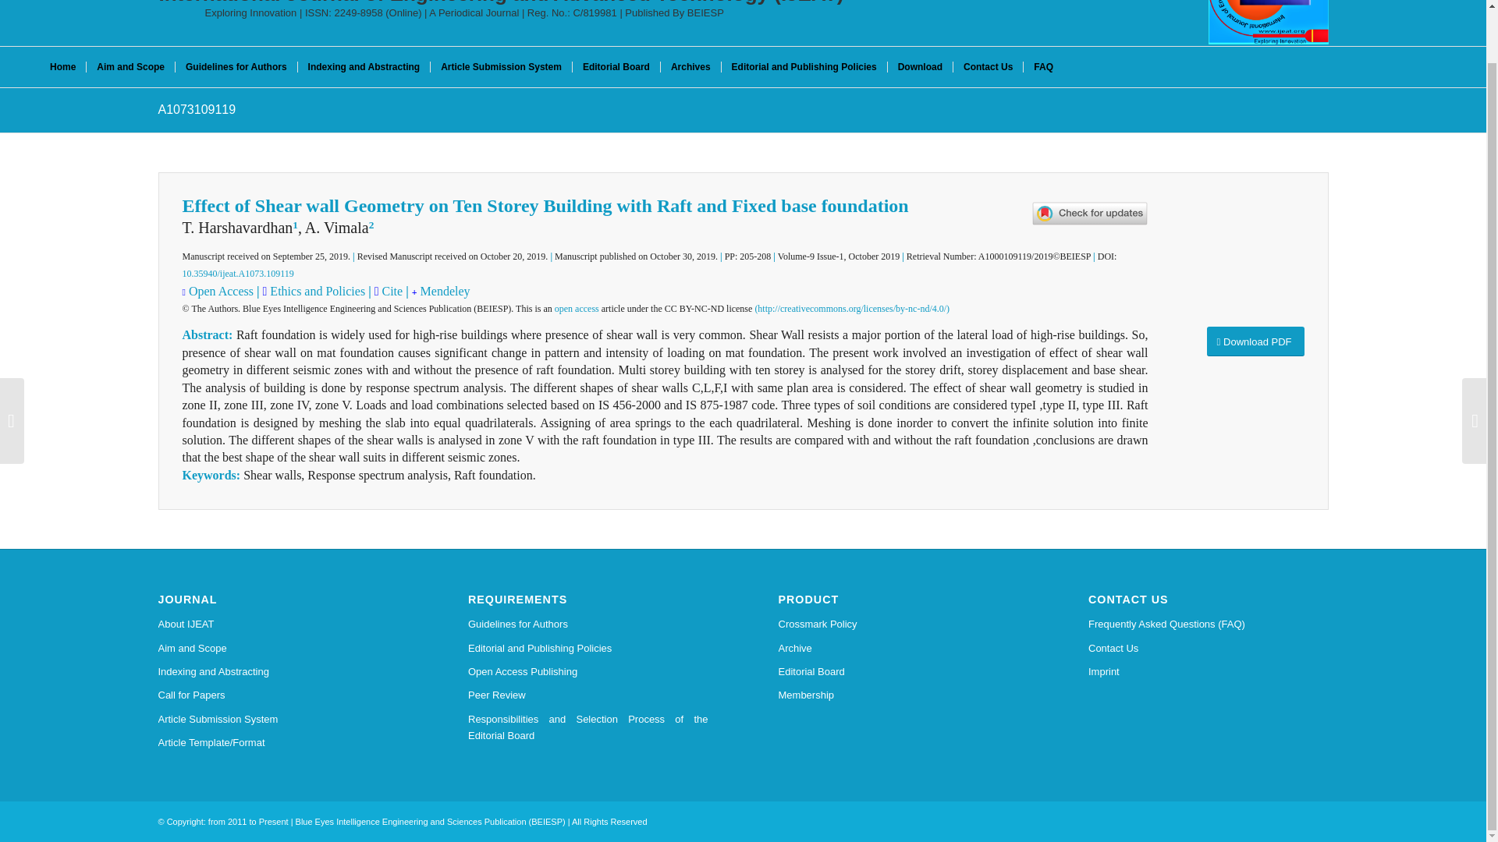 The image size is (1498, 842). What do you see at coordinates (278, 695) in the screenshot?
I see `Call for Papers` at bounding box center [278, 695].